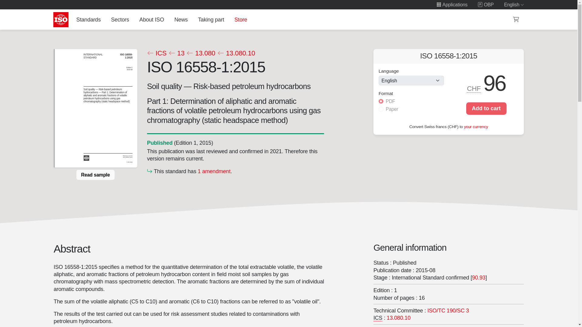 Image resolution: width=582 pixels, height=327 pixels. What do you see at coordinates (476, 127) in the screenshot?
I see `your currency` at bounding box center [476, 127].